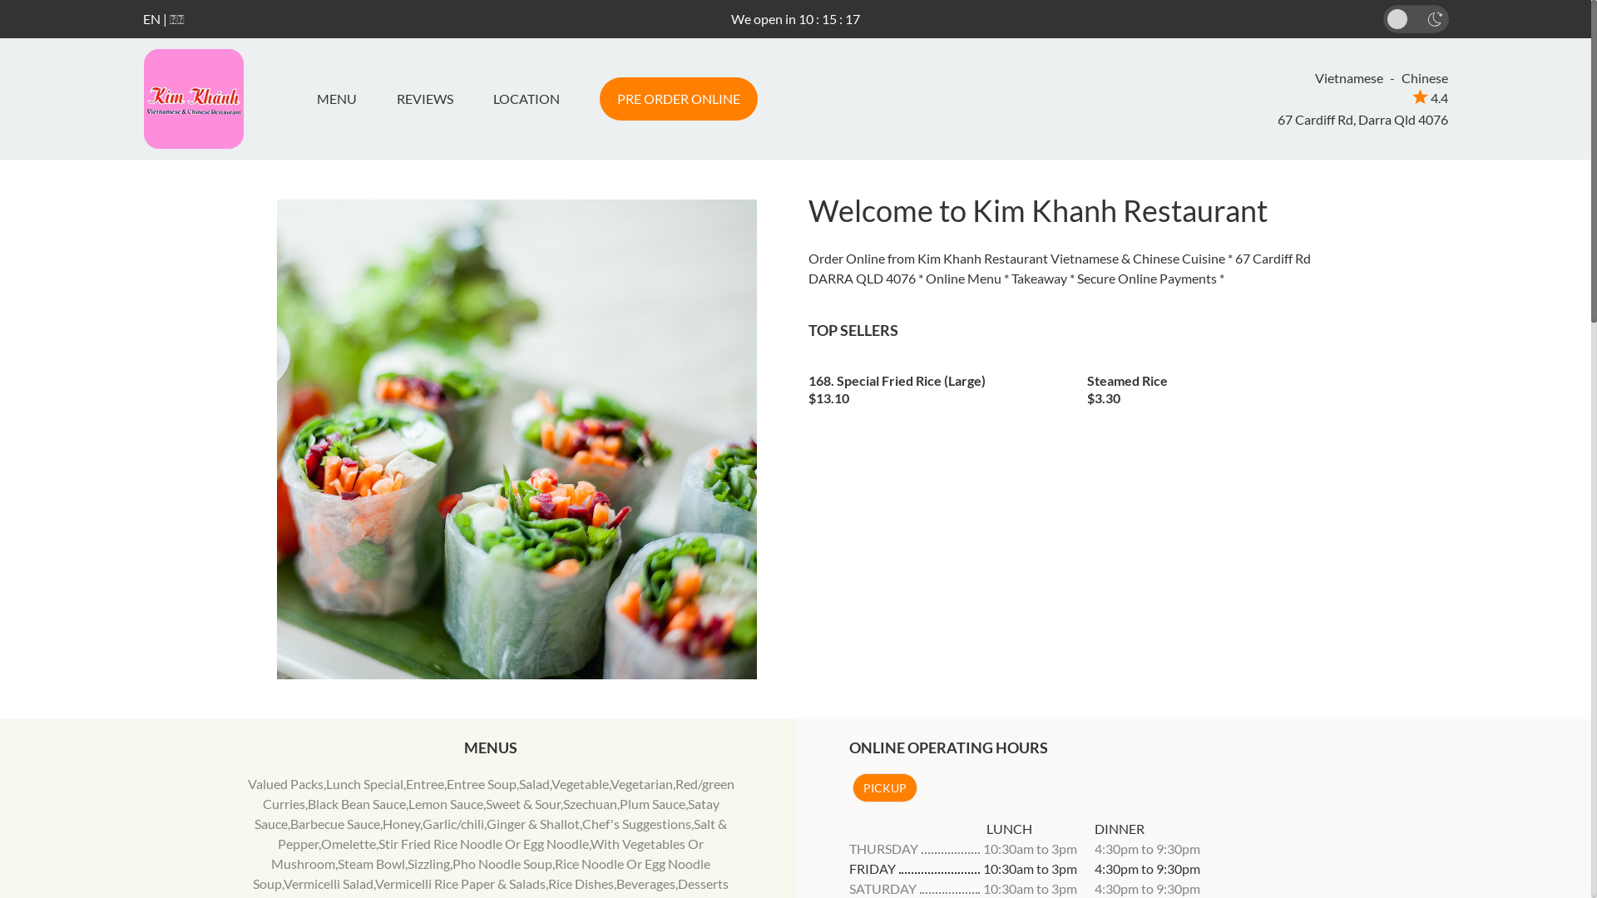 This screenshot has height=898, width=1597. I want to click on PICKUP, so click(884, 788).